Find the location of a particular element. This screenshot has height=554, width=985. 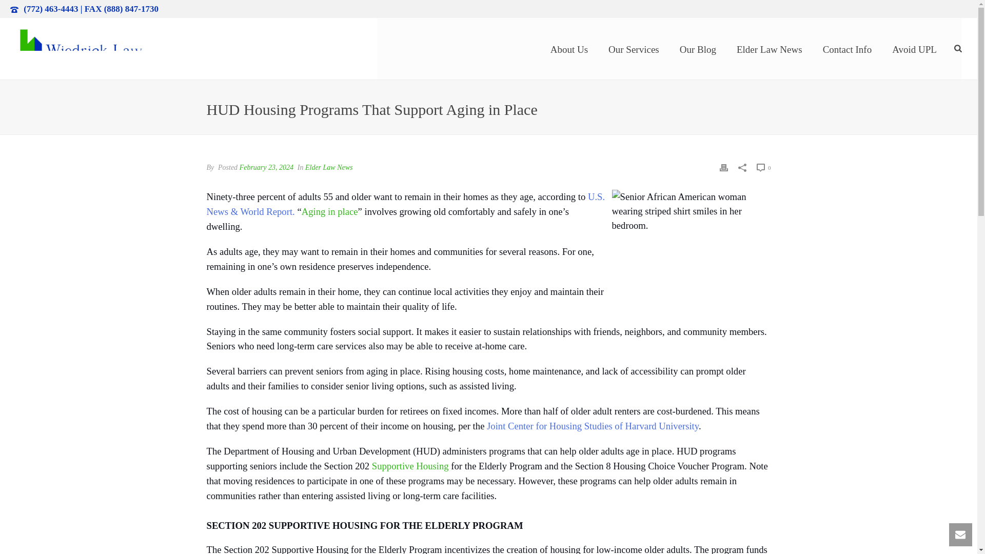

Supportive Housing is located at coordinates (410, 466).